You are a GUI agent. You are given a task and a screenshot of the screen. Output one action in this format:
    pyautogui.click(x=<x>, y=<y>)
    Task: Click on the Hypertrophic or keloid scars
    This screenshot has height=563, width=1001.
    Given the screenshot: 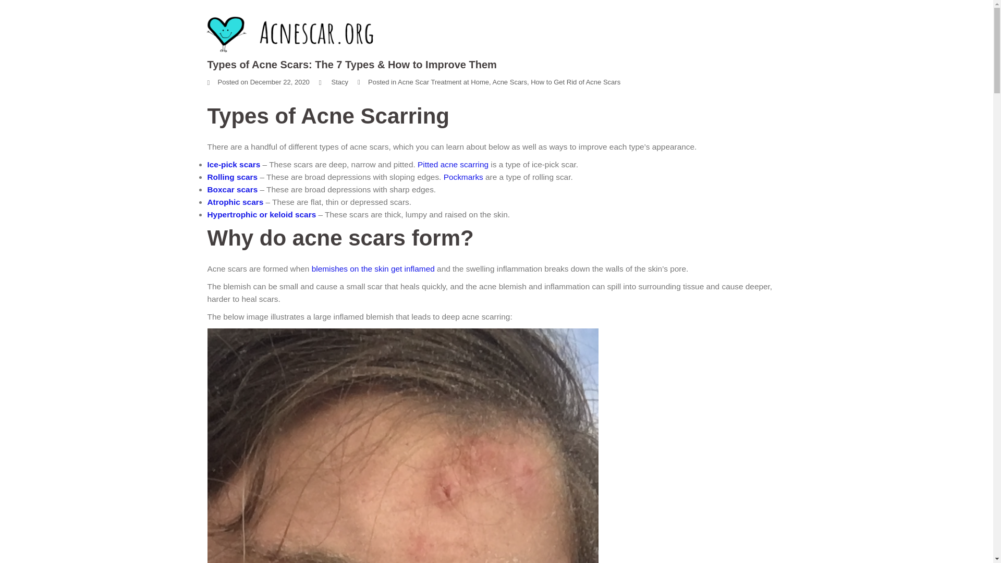 What is the action you would take?
    pyautogui.click(x=262, y=214)
    